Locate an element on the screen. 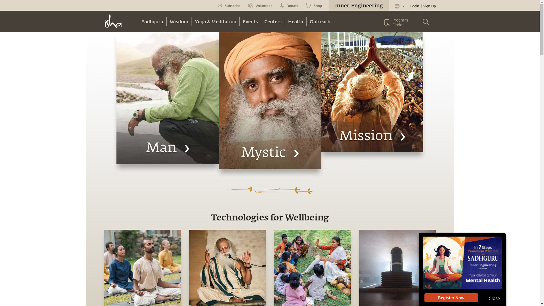 The height and width of the screenshot is (306, 544). Divider Image is located at coordinates (270, 190).